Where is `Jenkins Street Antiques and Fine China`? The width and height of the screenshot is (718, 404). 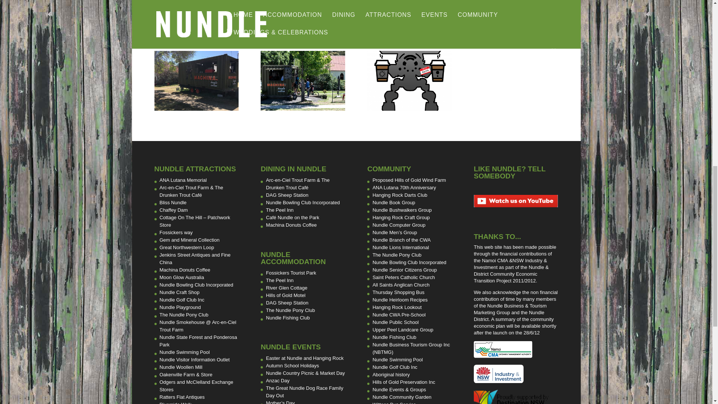
Jenkins Street Antiques and Fine China is located at coordinates (195, 258).